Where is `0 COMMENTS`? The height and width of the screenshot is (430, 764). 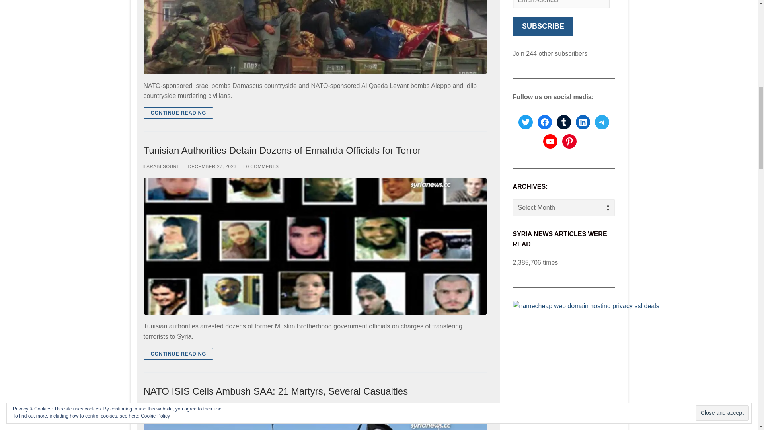 0 COMMENTS is located at coordinates (261, 166).